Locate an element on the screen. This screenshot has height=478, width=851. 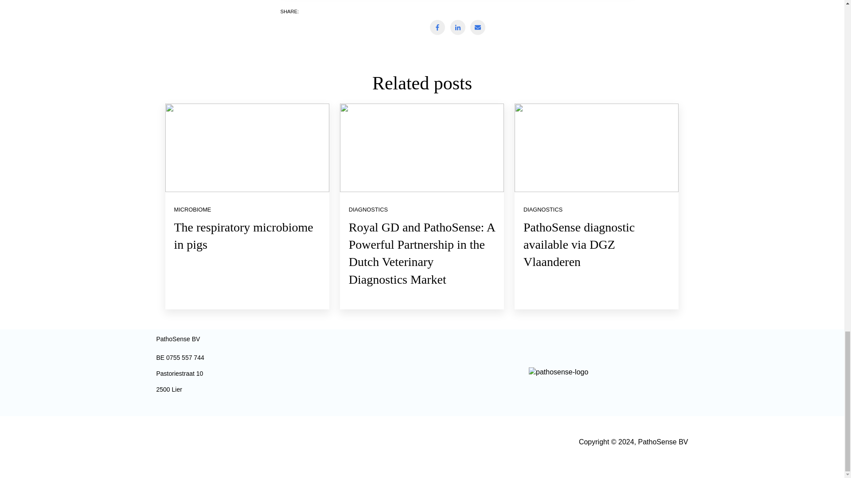
pathosense-logo is located at coordinates (558, 372).